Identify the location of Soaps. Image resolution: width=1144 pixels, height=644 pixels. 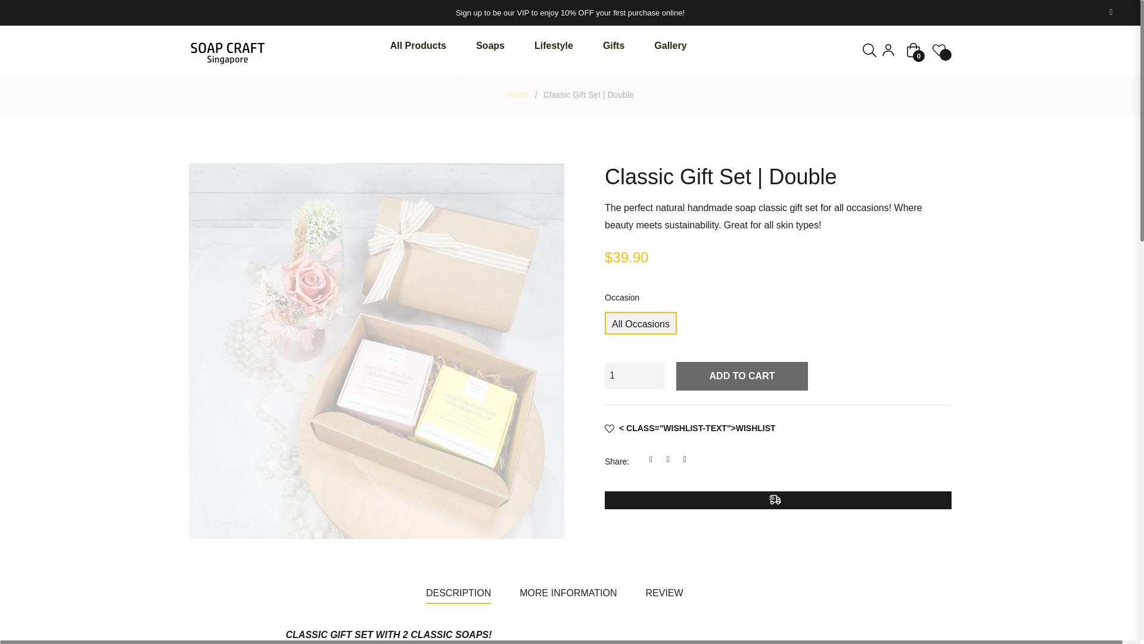
(490, 47).